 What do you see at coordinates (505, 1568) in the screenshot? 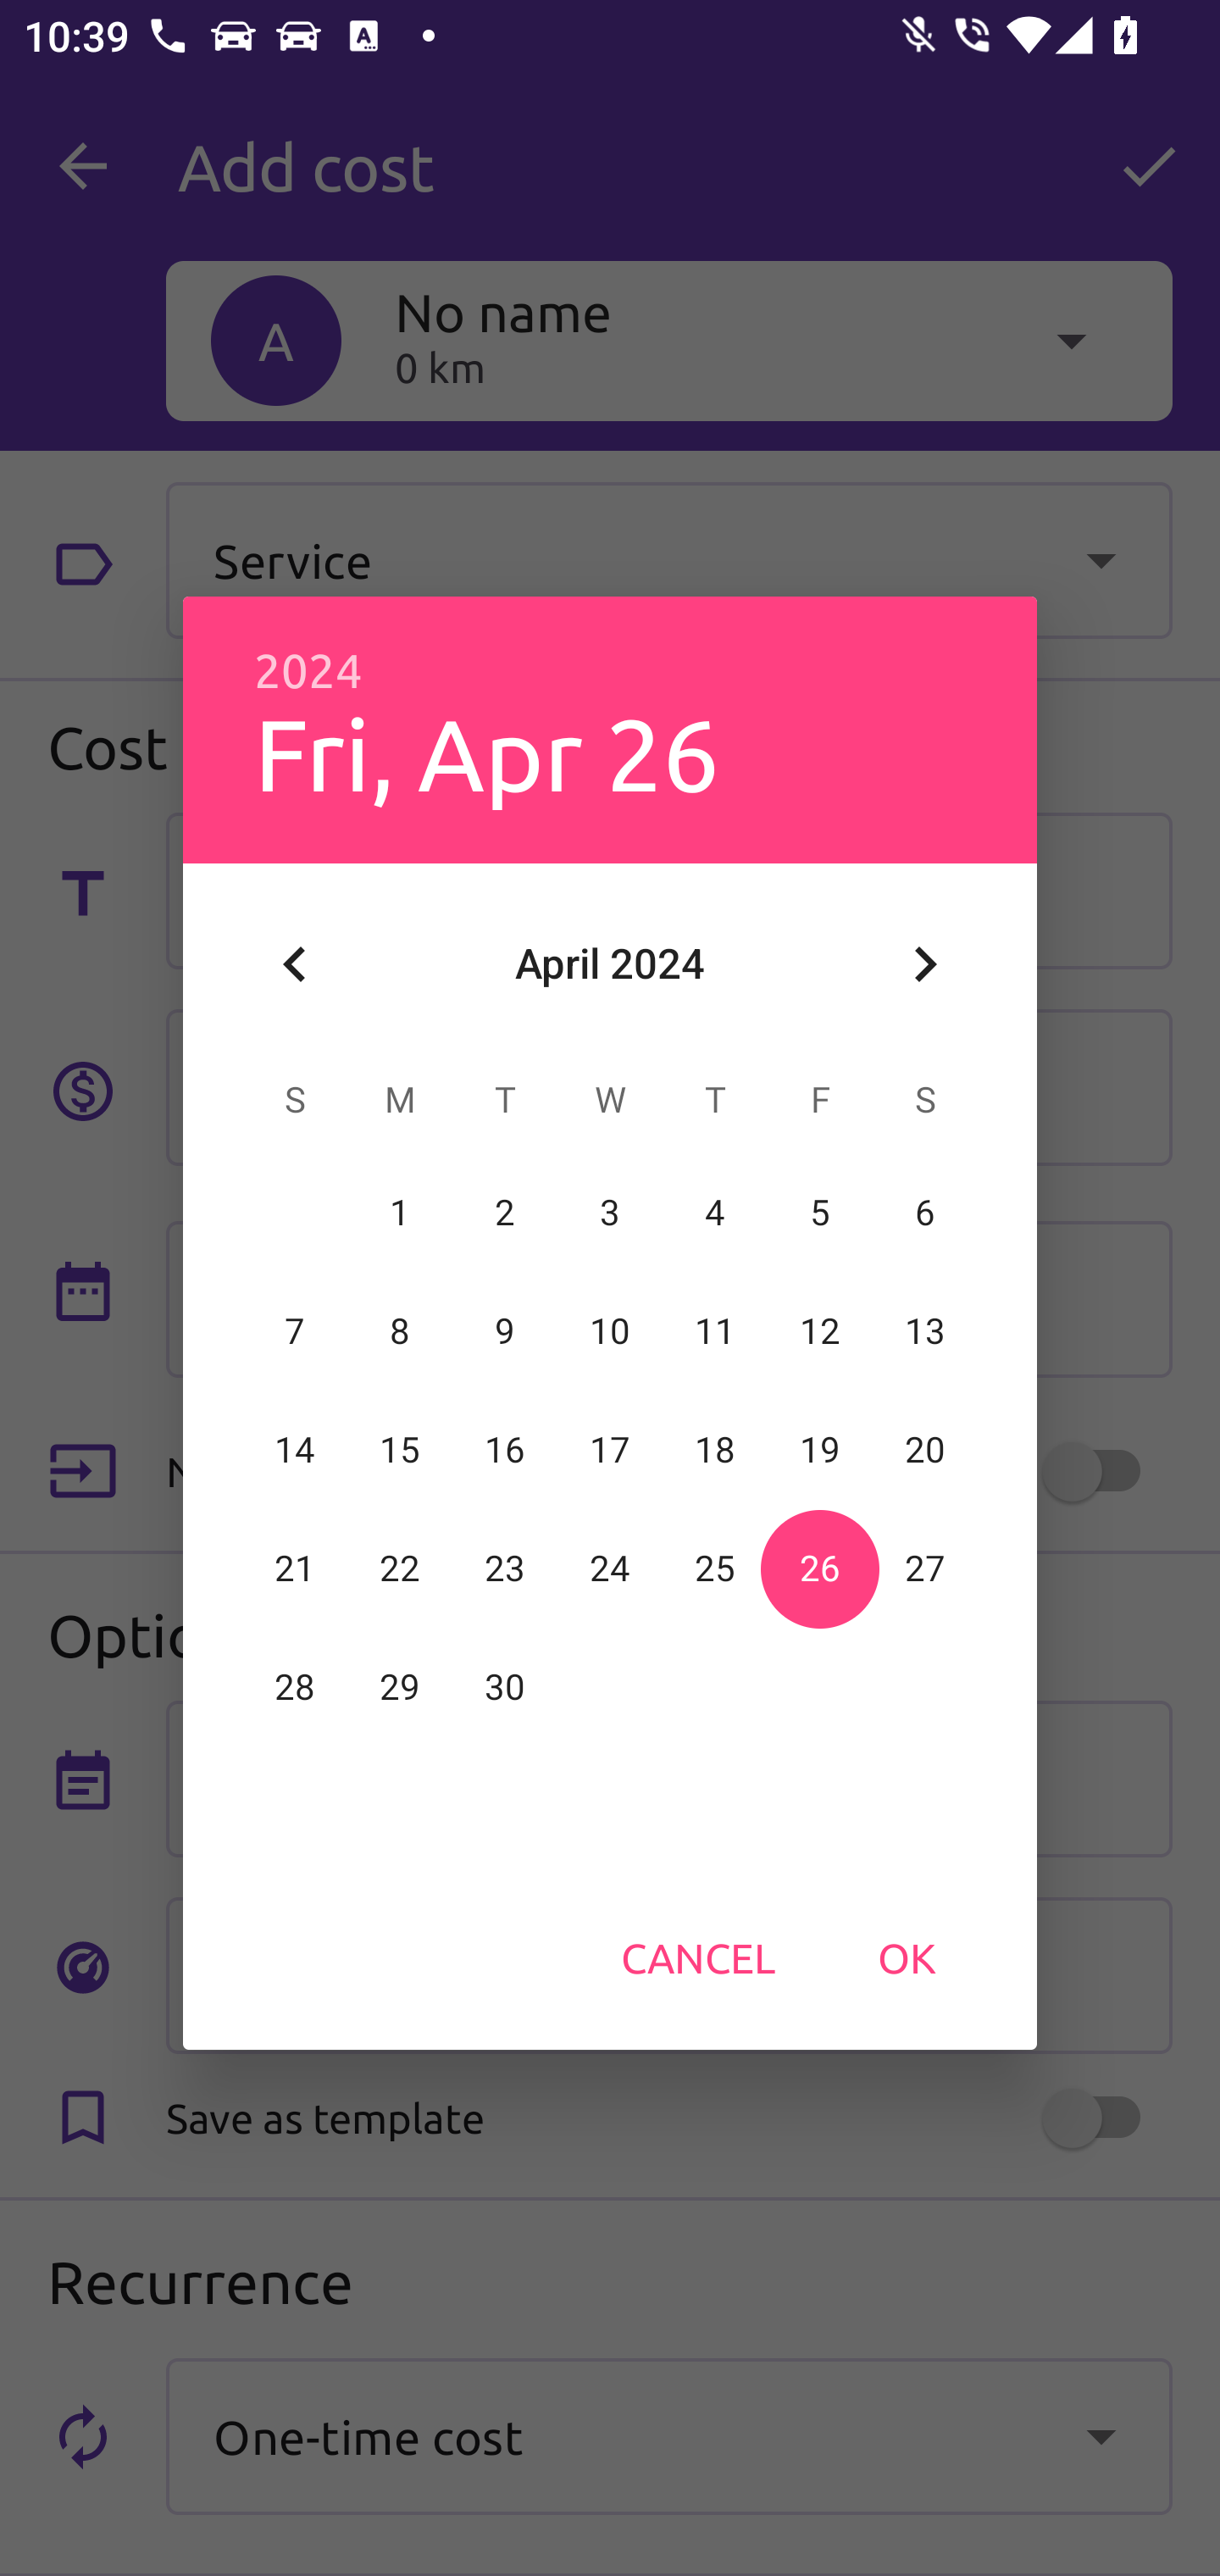
I see `23 23 April 2024` at bounding box center [505, 1568].